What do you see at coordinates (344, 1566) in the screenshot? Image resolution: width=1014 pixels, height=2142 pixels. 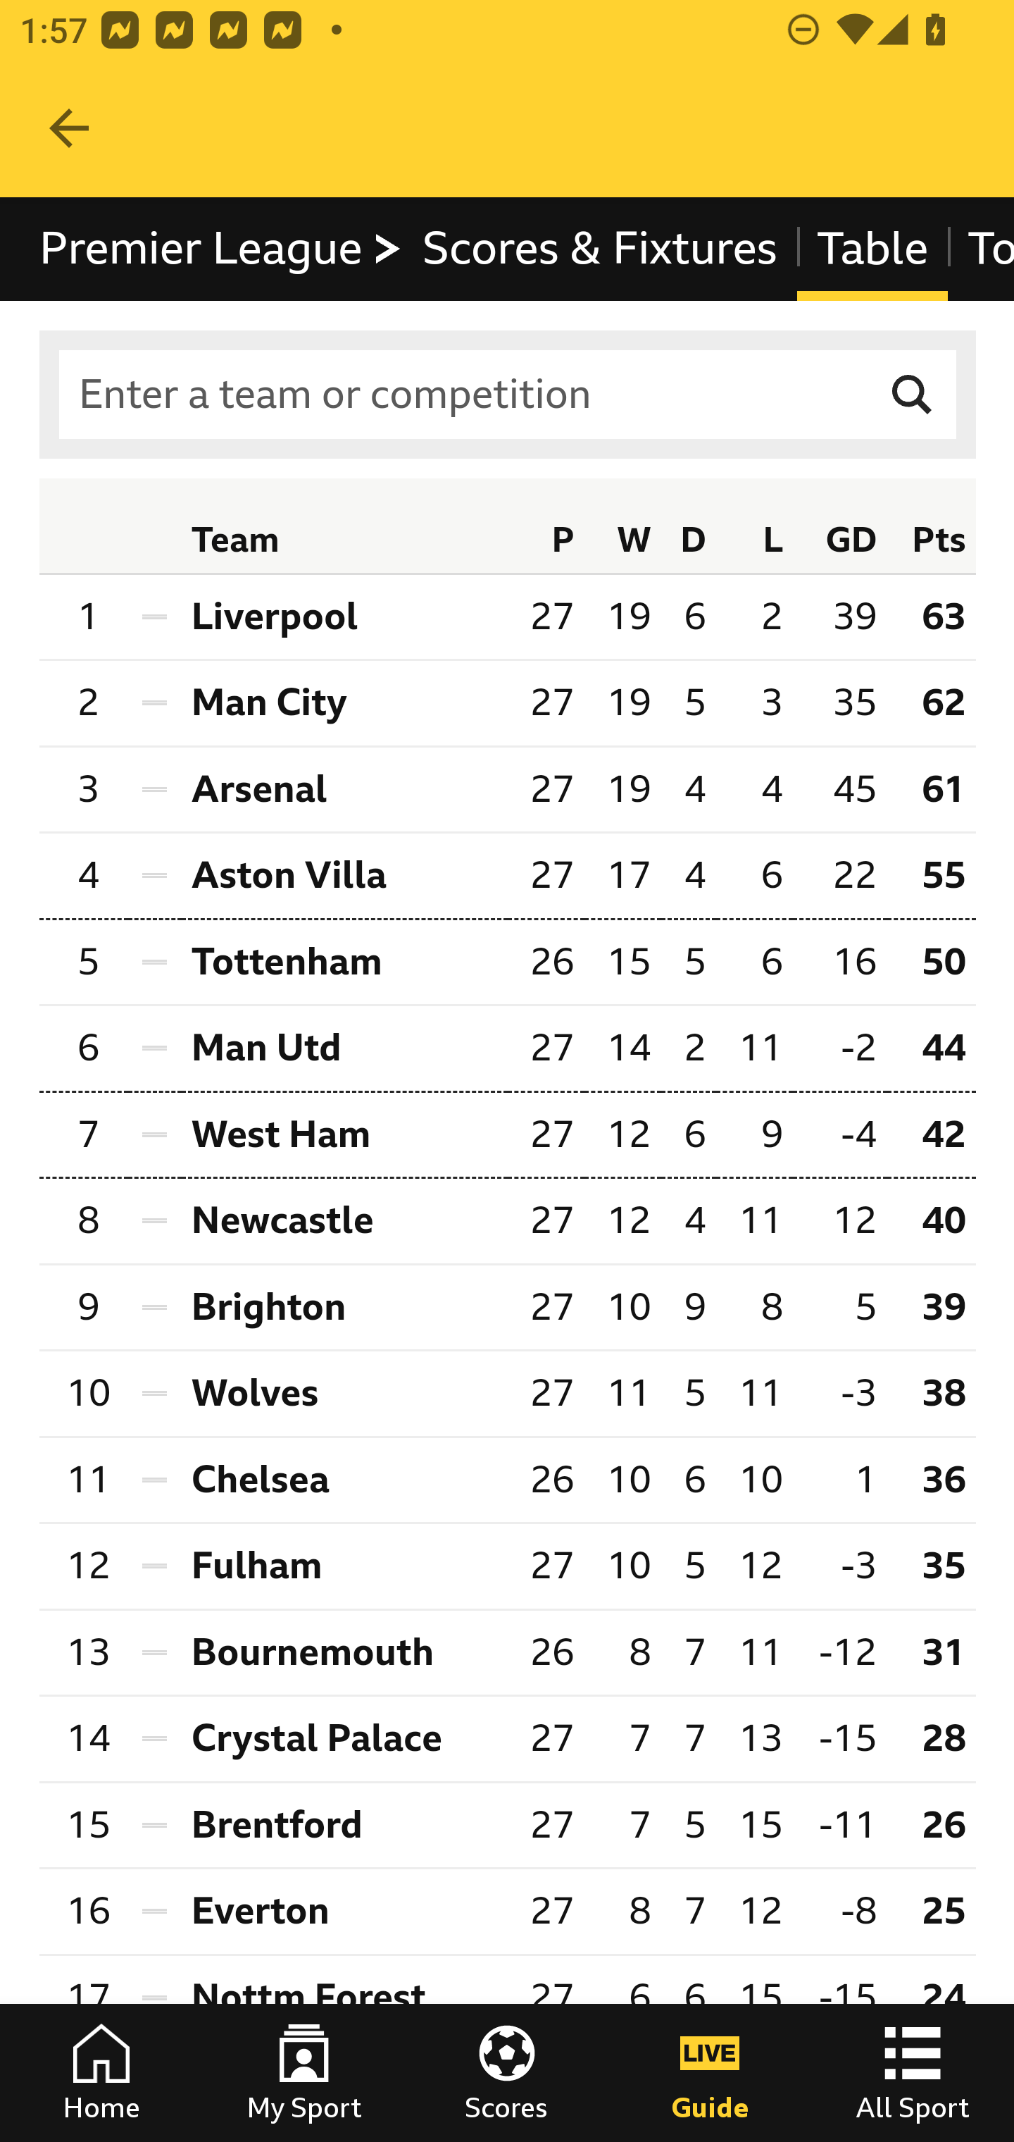 I see `Fulham` at bounding box center [344, 1566].